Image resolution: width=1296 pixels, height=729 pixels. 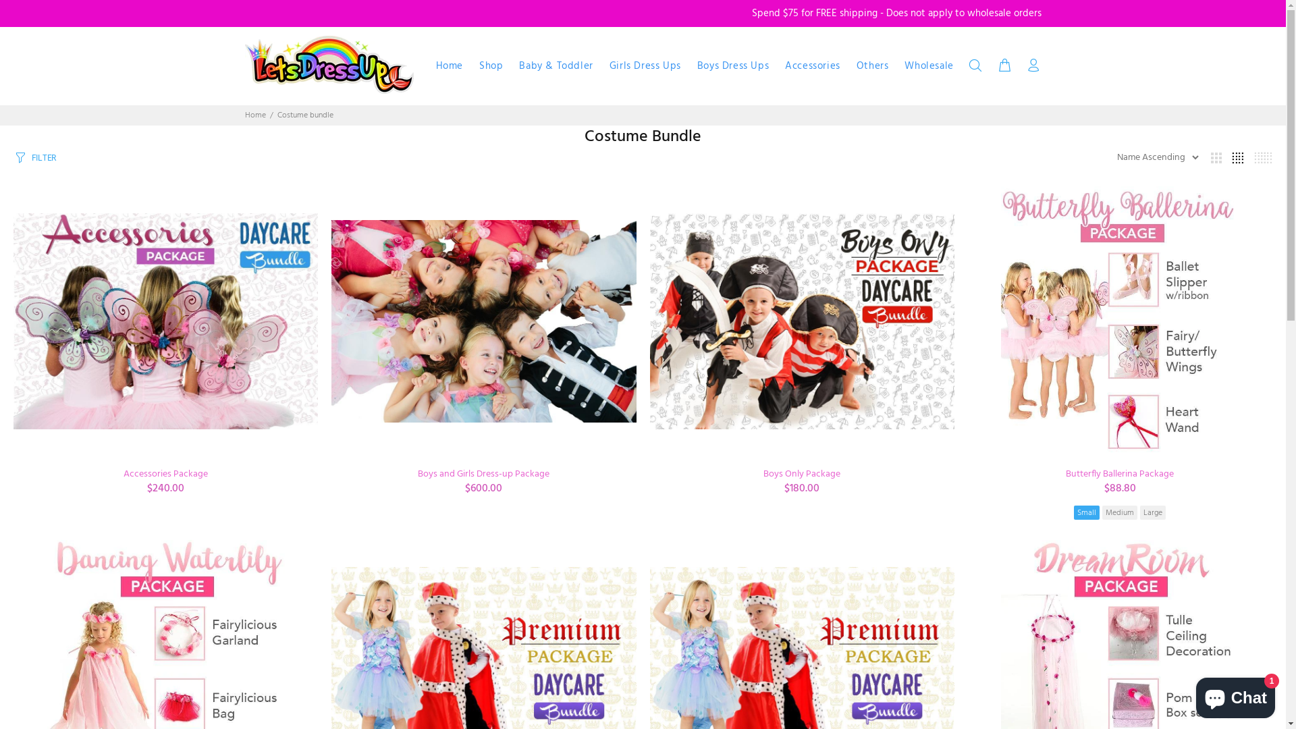 I want to click on Large, so click(x=1153, y=512).